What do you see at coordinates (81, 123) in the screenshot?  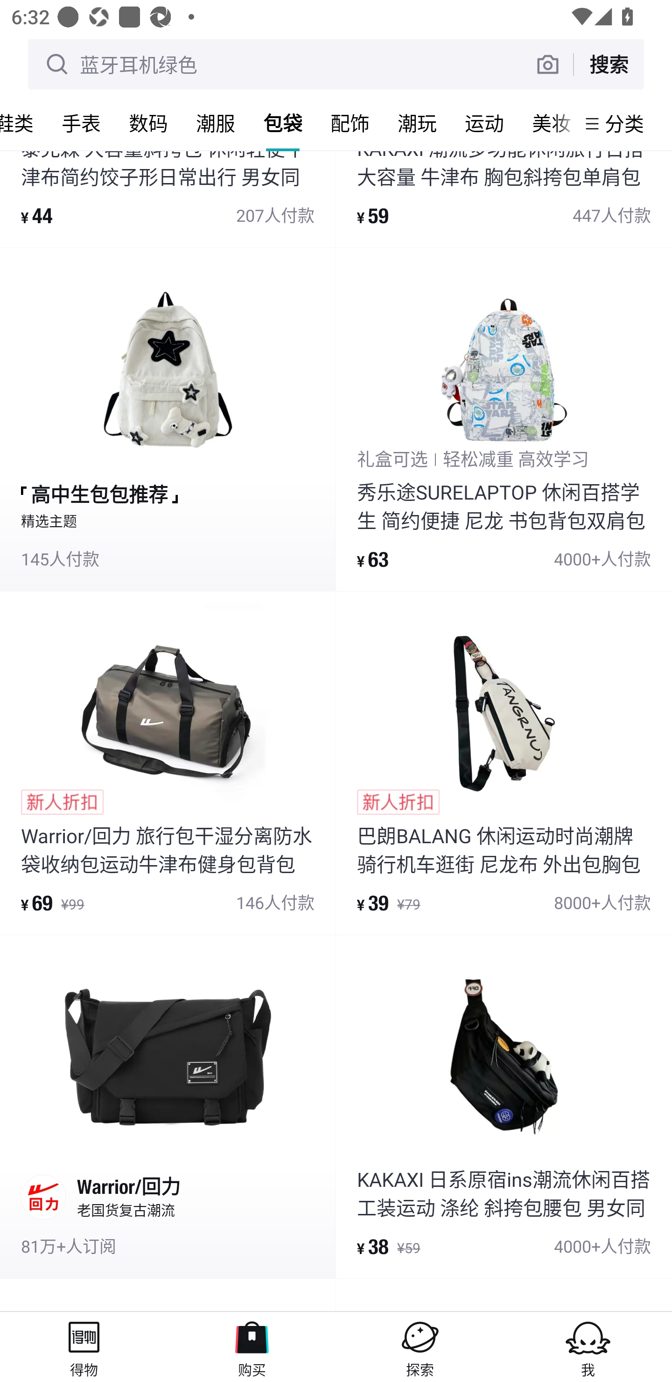 I see `手表` at bounding box center [81, 123].